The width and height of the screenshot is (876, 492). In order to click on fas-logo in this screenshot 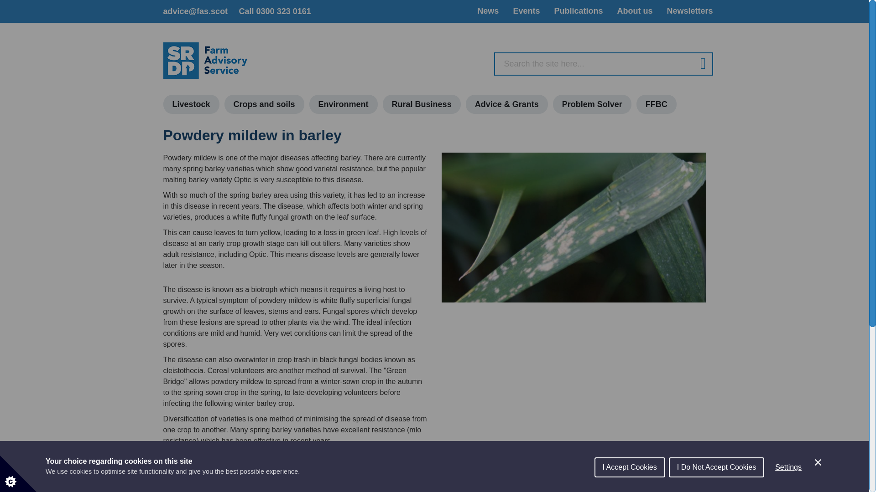, I will do `click(205, 60)`.